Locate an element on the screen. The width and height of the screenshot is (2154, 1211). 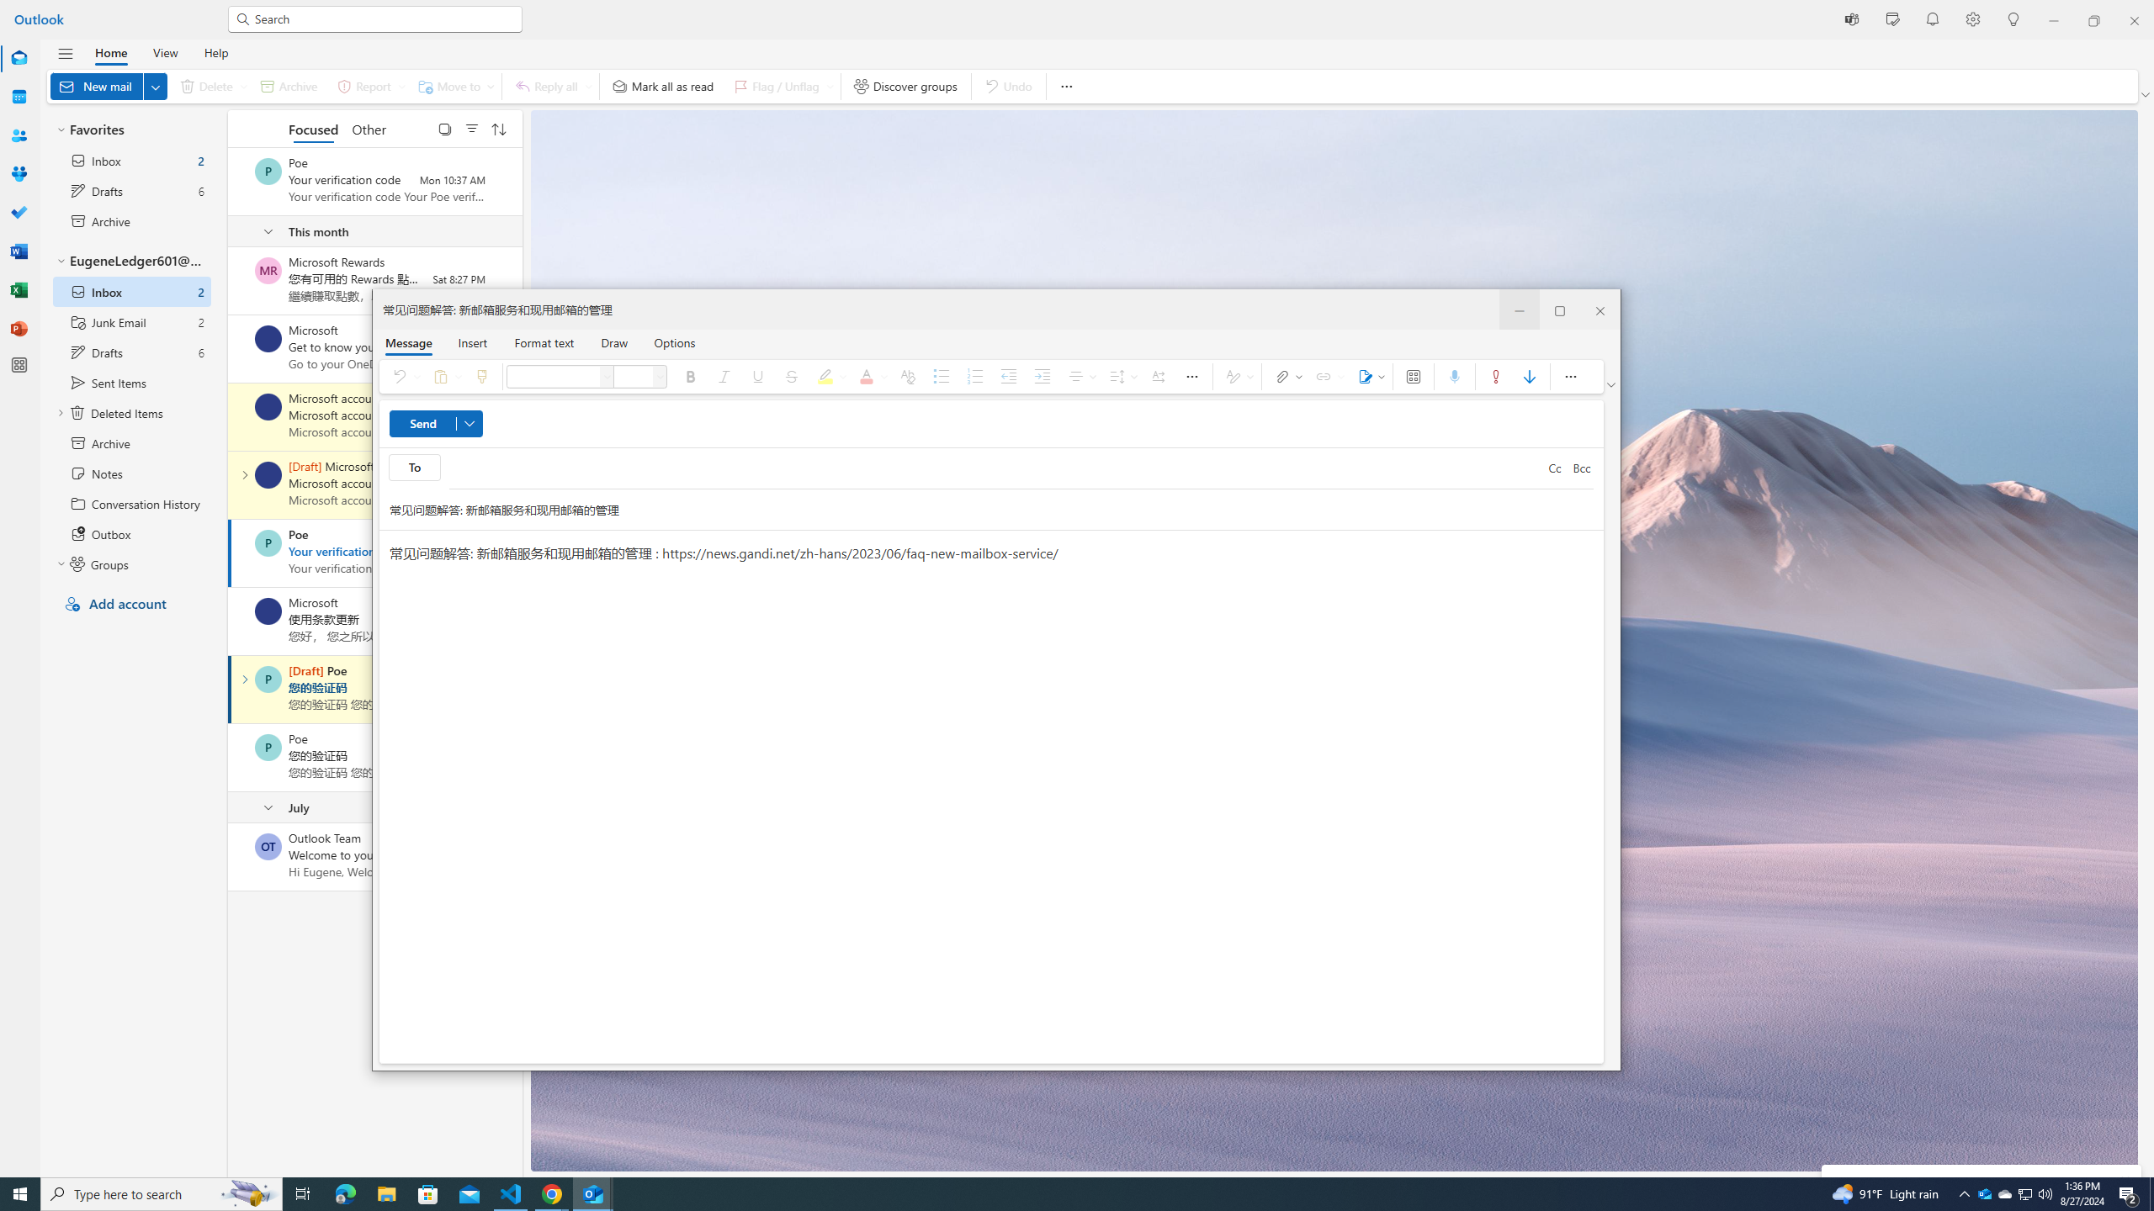
Spacing is located at coordinates (1121, 377).